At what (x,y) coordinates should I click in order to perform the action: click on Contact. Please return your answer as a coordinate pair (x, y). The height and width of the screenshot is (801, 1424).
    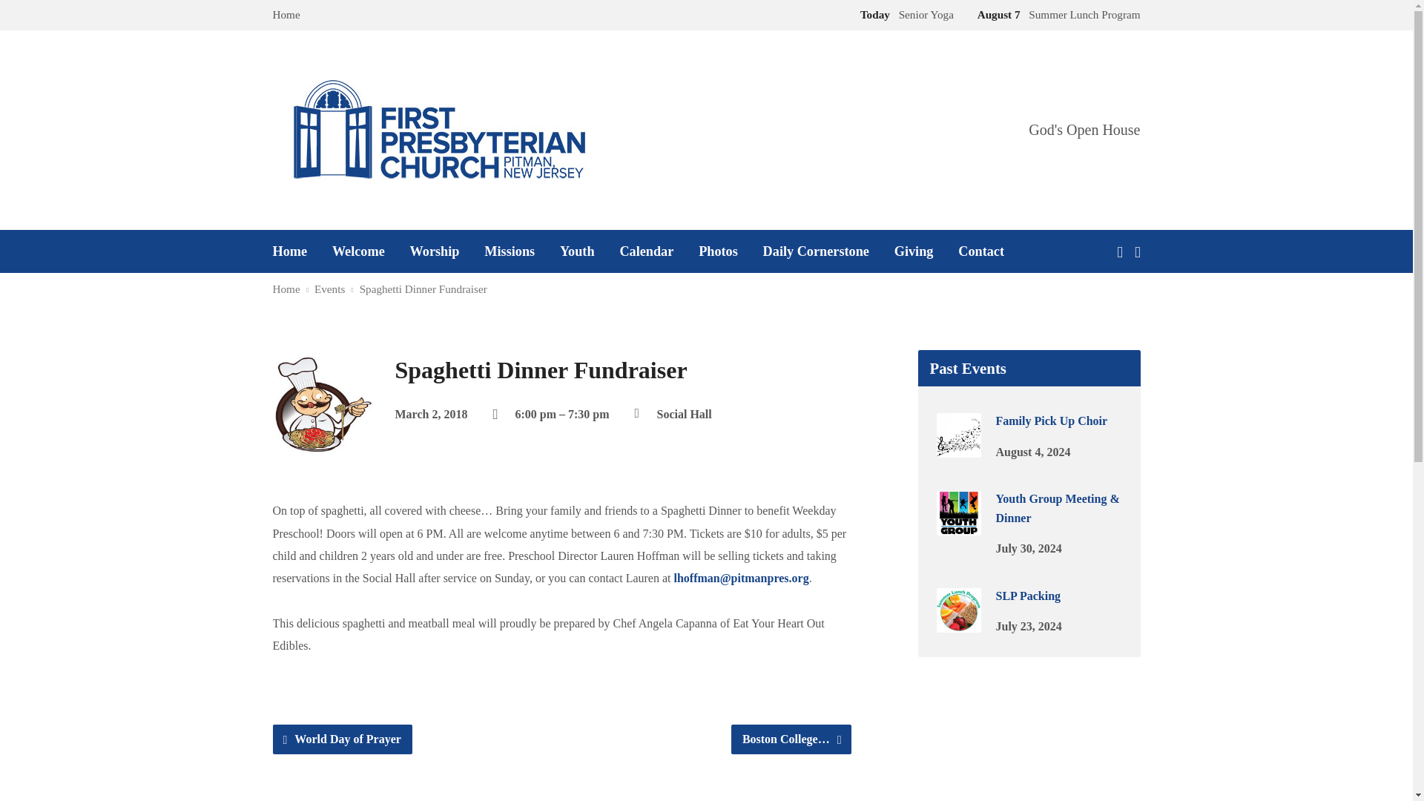
    Looking at the image, I should click on (980, 251).